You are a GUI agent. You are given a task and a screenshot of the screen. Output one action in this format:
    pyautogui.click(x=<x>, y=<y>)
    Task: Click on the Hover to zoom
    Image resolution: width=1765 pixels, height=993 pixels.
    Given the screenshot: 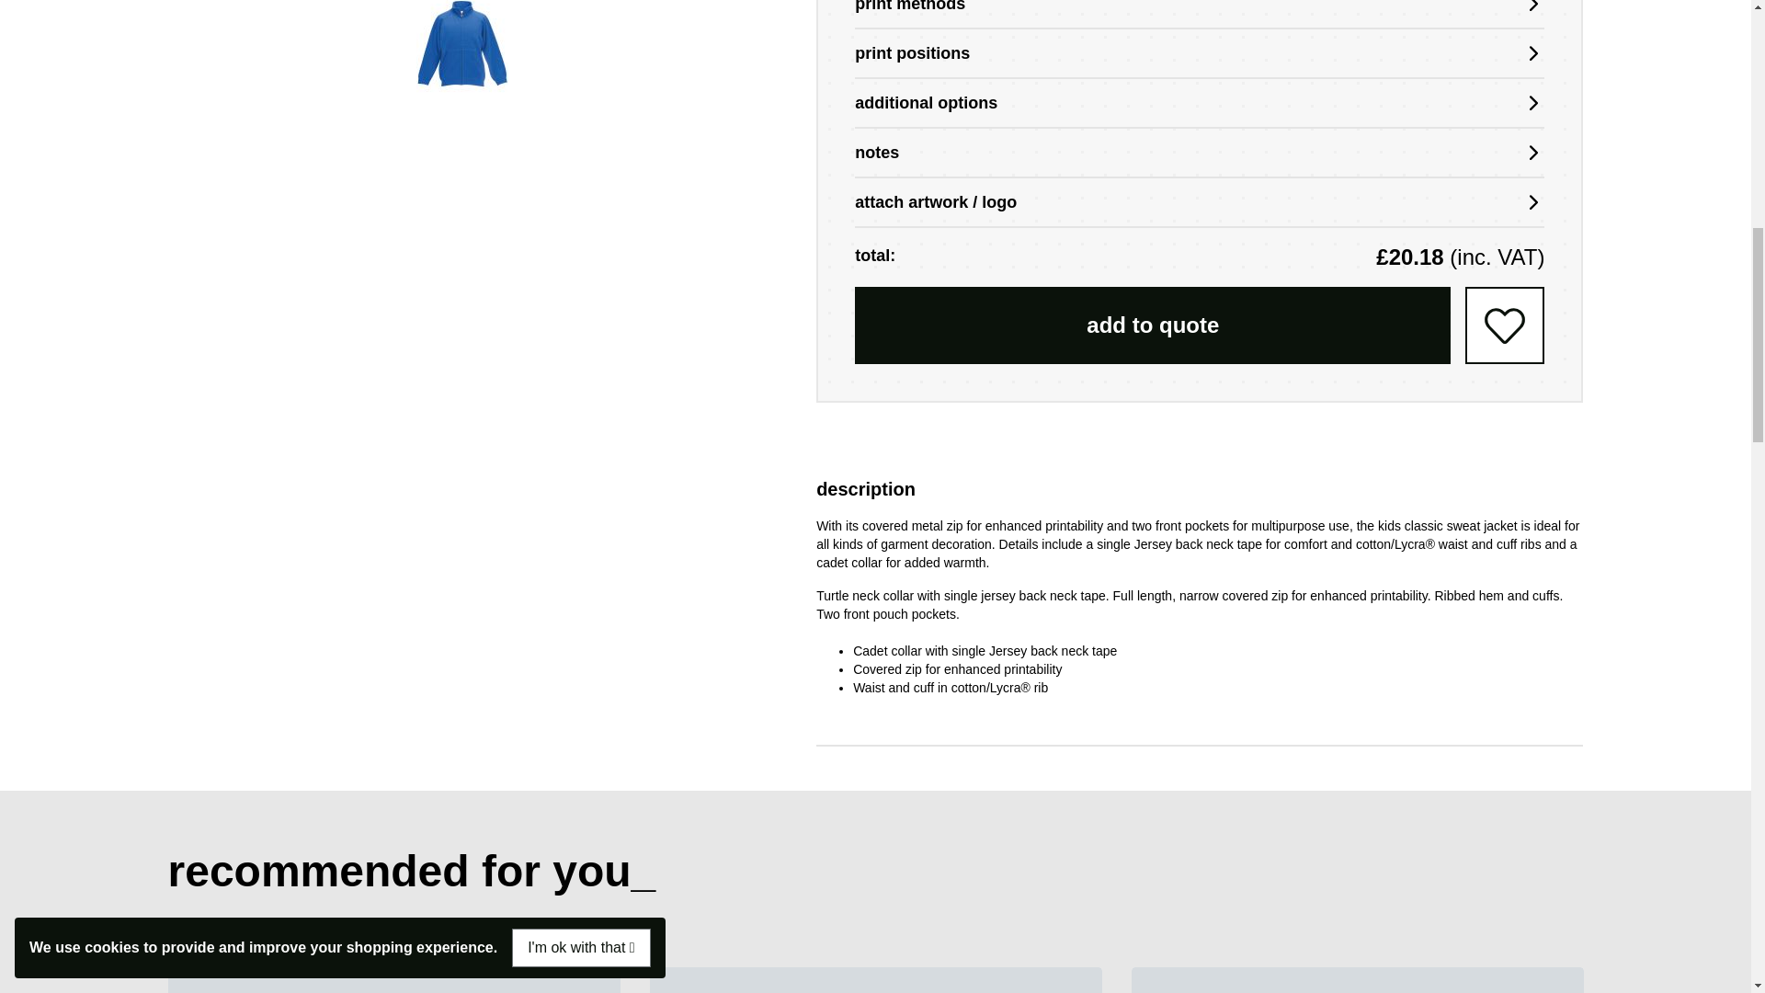 What is the action you would take?
    pyautogui.click(x=461, y=50)
    